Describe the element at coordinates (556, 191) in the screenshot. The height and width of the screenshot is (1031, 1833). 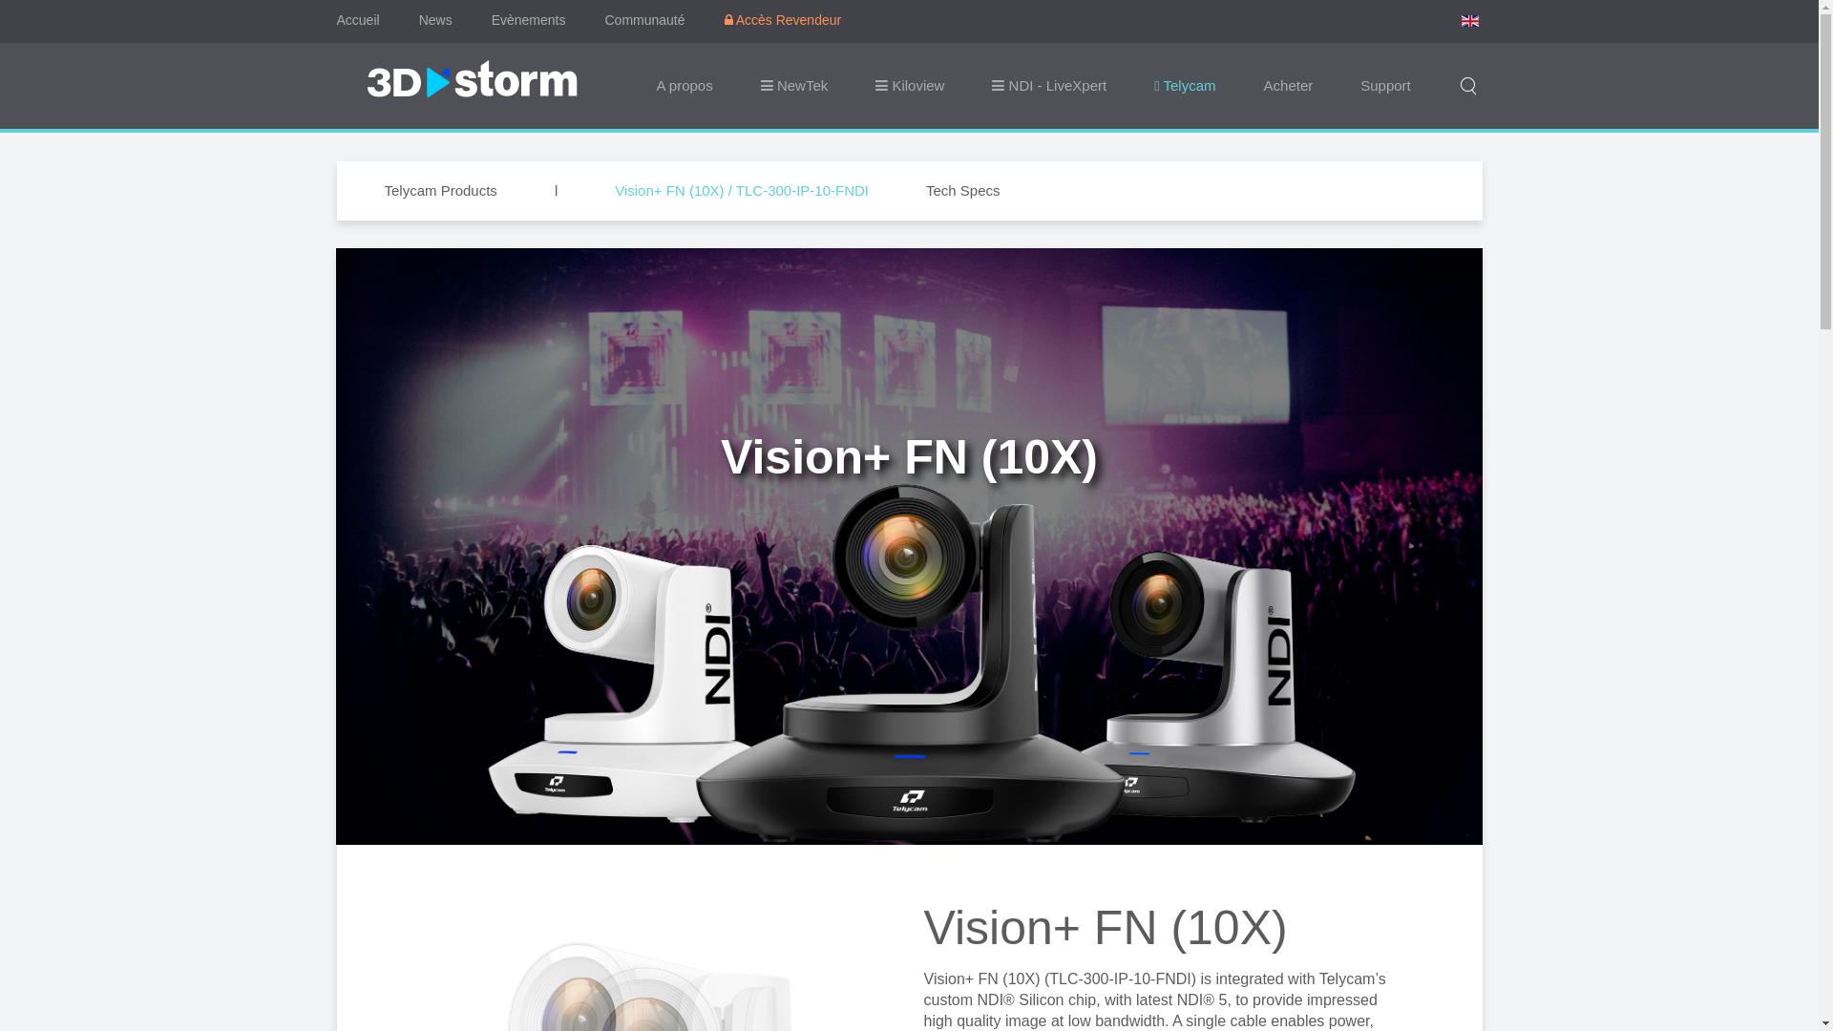
I see `l` at that location.